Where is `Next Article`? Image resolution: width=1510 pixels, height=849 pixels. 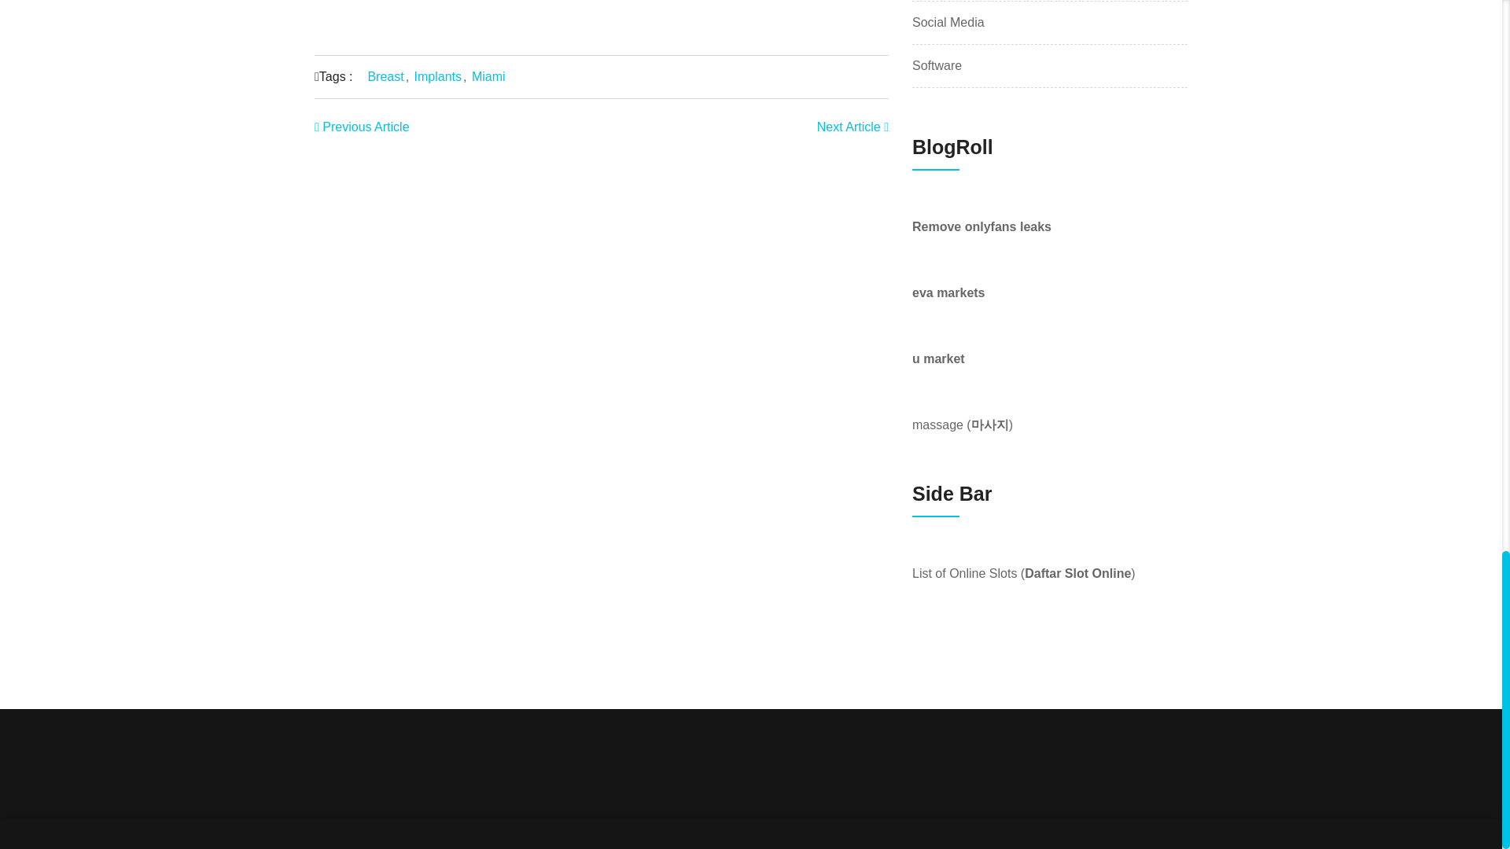 Next Article is located at coordinates (853, 127).